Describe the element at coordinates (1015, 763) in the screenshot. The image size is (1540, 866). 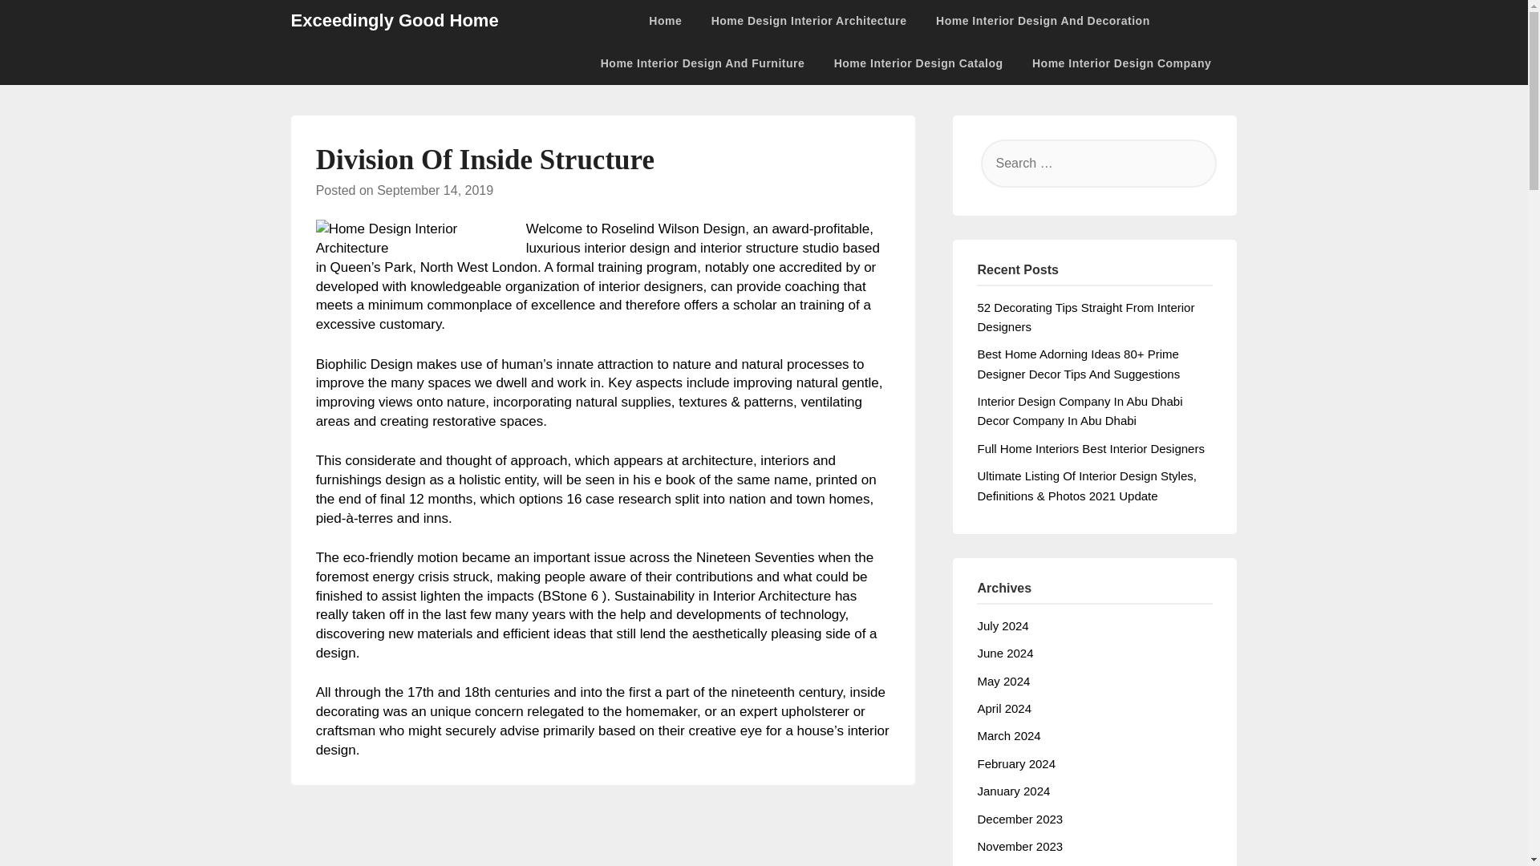
I see `February 2024` at that location.